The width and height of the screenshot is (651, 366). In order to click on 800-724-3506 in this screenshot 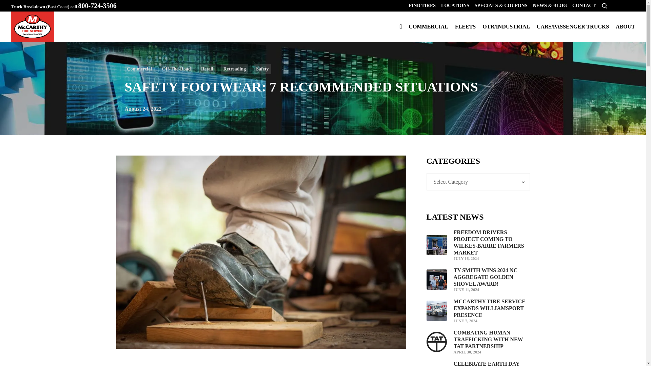, I will do `click(97, 6)`.